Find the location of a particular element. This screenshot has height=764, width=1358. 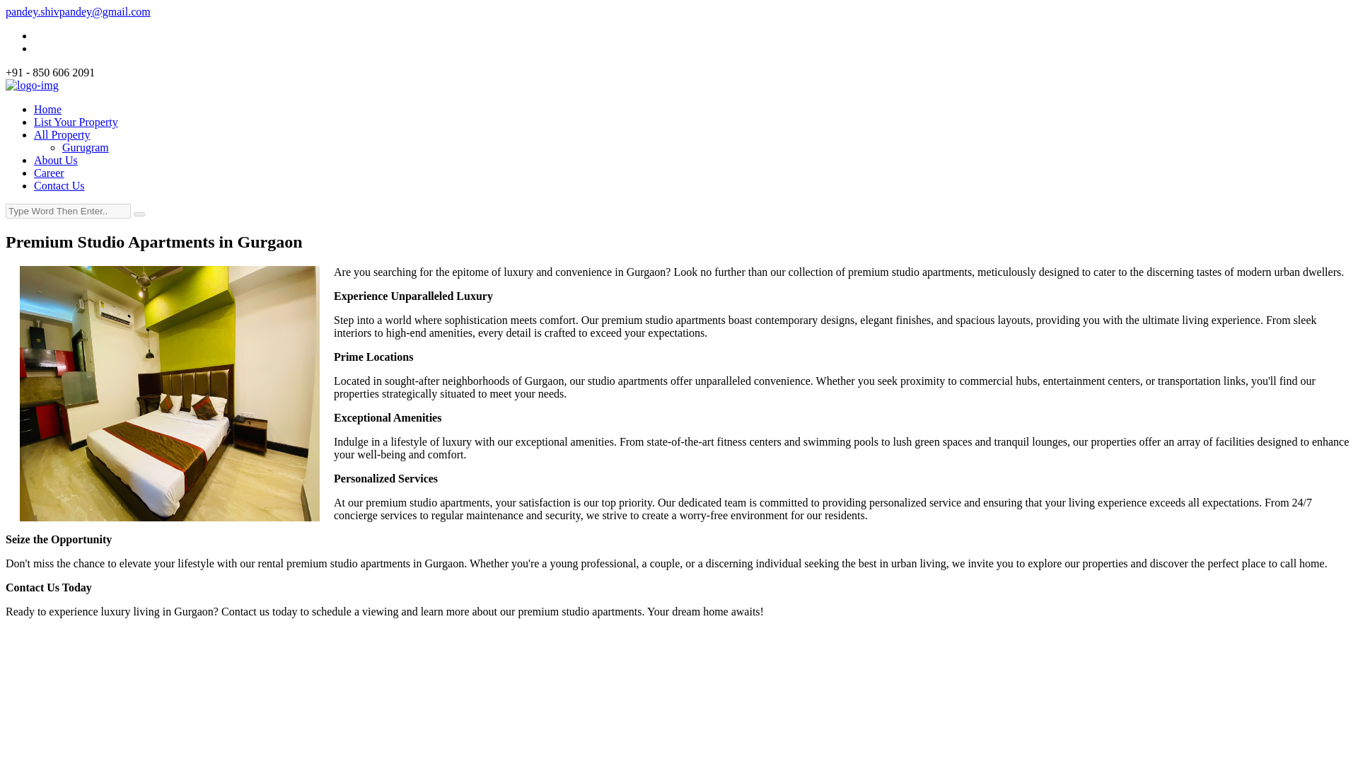

List Your Property is located at coordinates (76, 122).